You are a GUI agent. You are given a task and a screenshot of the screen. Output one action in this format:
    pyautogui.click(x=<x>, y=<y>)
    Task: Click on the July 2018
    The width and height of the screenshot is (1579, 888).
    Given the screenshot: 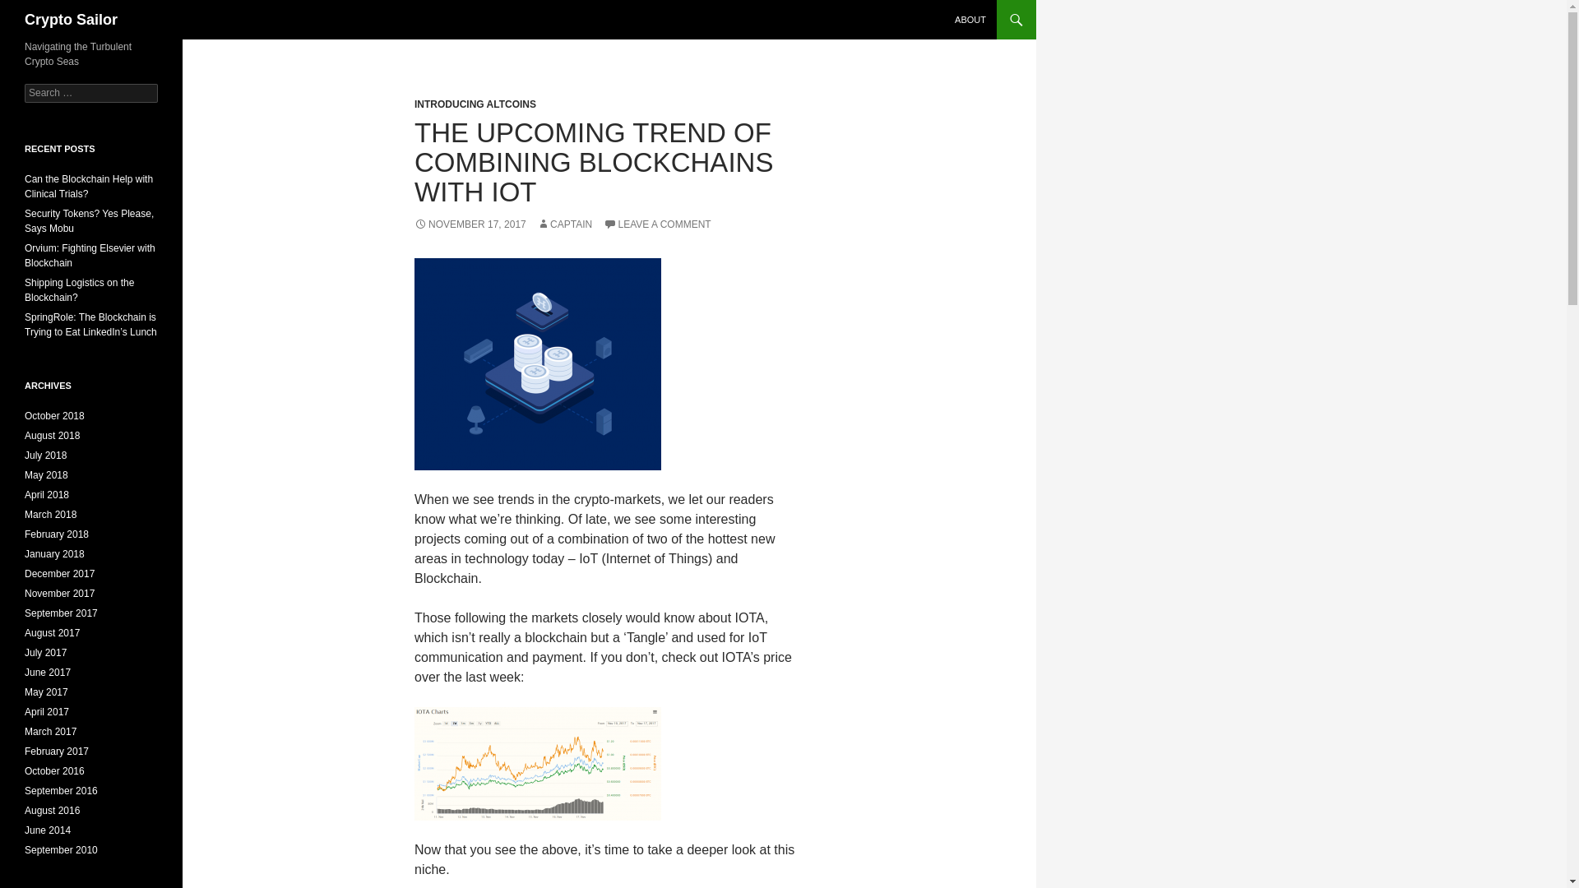 What is the action you would take?
    pyautogui.click(x=45, y=455)
    